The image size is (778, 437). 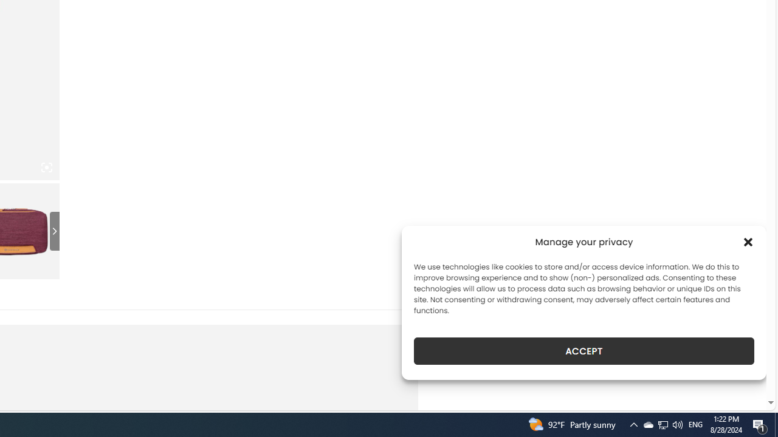 What do you see at coordinates (46, 168) in the screenshot?
I see `Class: iconic-woothumbs-fullscreen` at bounding box center [46, 168].